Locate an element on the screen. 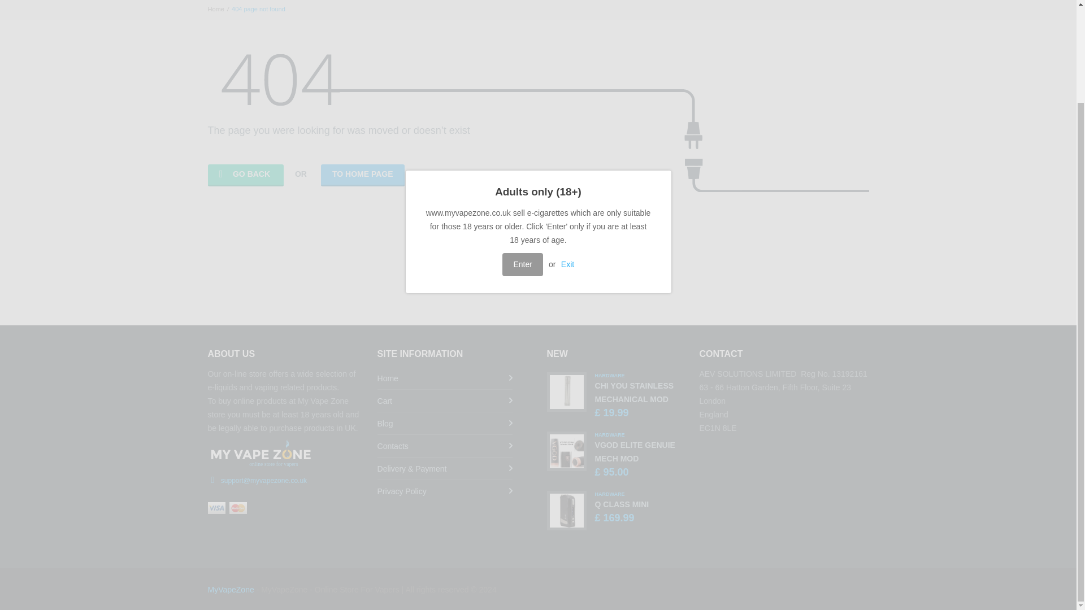  Home is located at coordinates (363, 175).